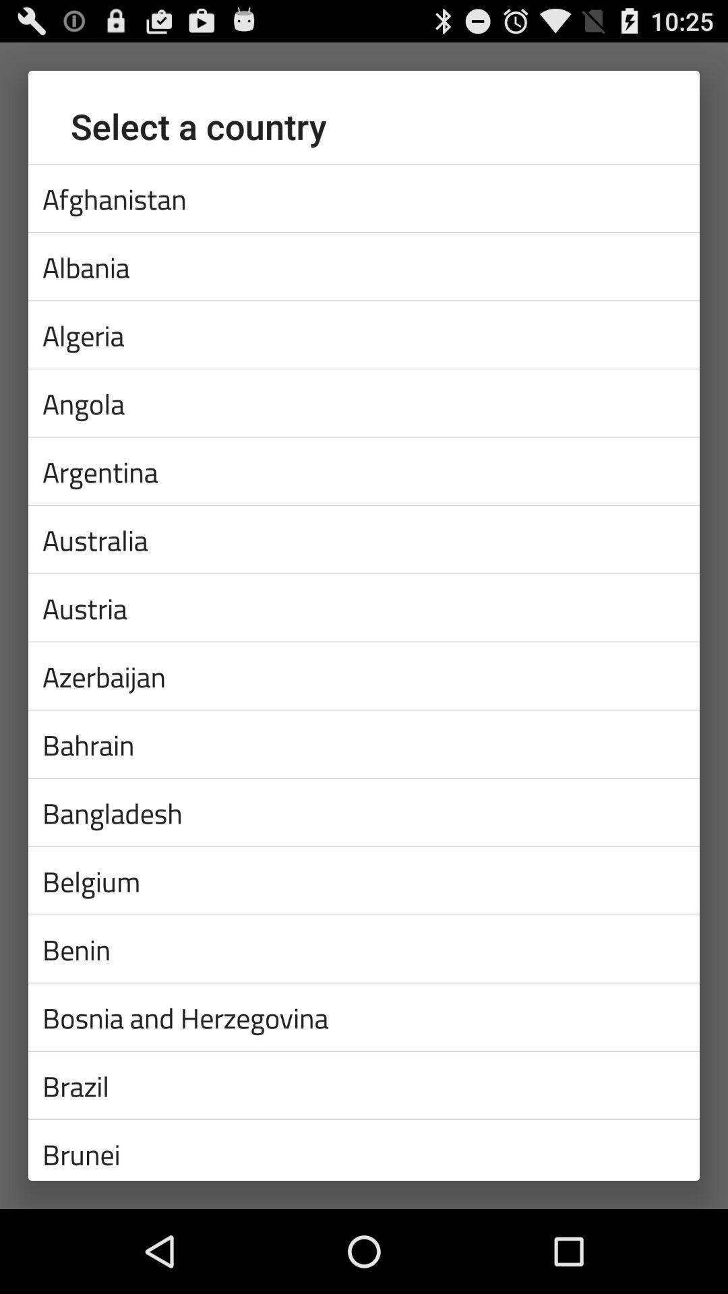 The width and height of the screenshot is (728, 1294). I want to click on turn on belgium item, so click(364, 880).